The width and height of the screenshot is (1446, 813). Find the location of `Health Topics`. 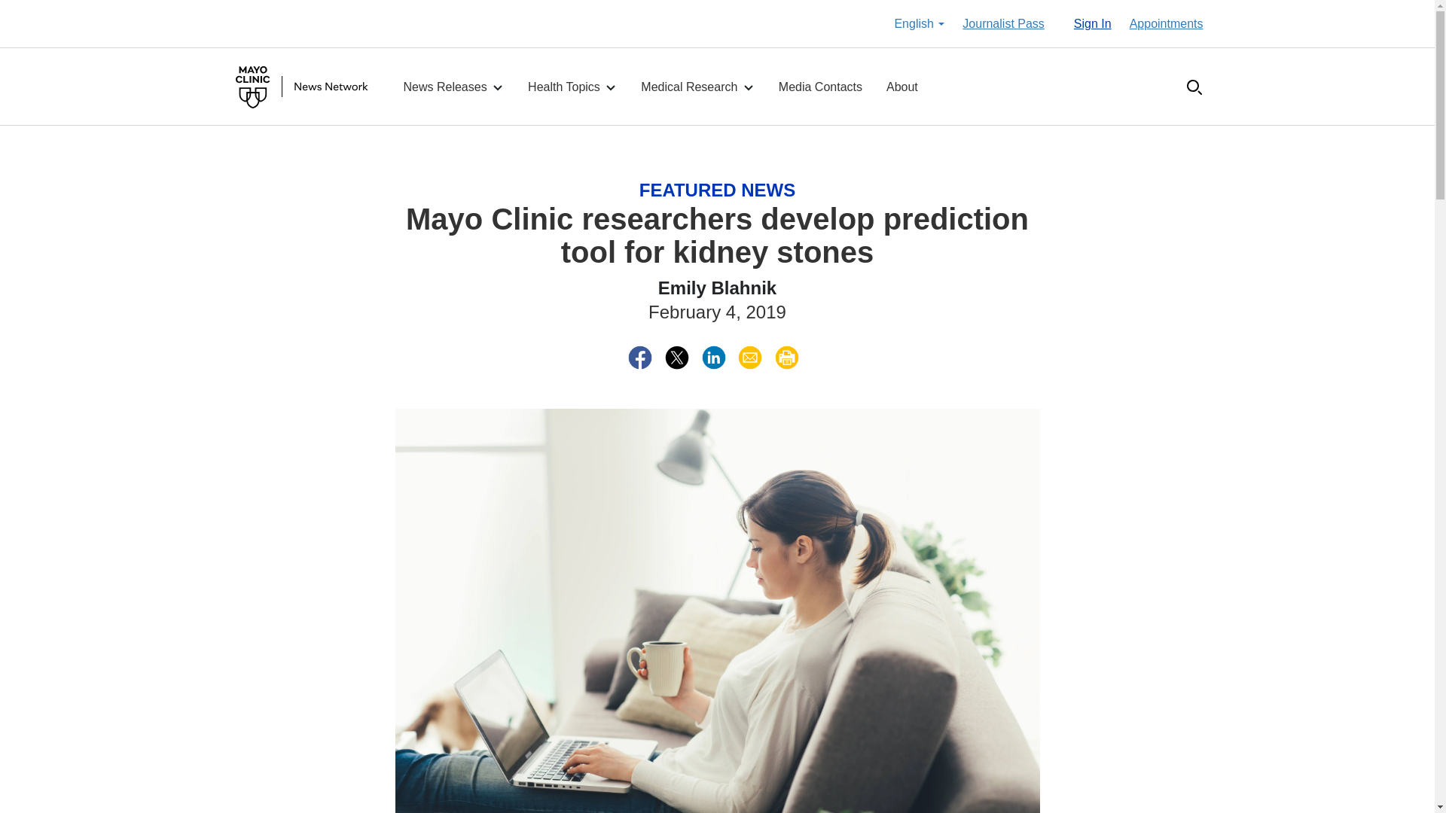

Health Topics is located at coordinates (572, 87).